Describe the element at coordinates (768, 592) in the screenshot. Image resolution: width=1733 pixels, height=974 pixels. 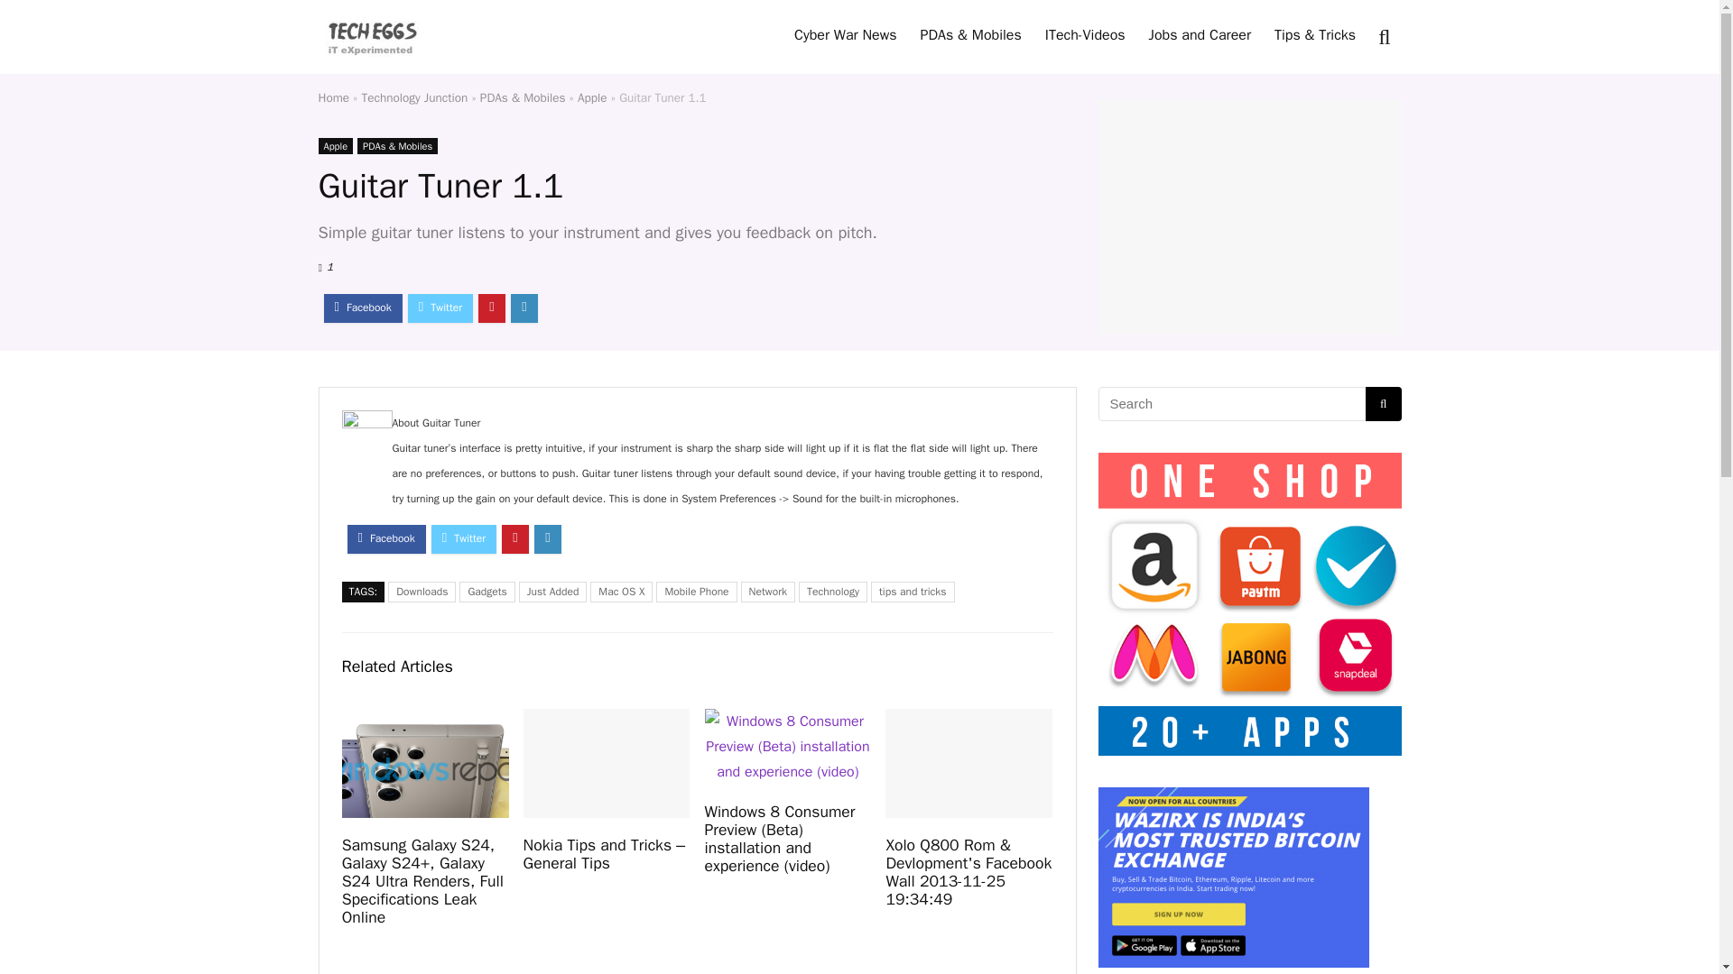
I see `Network` at that location.